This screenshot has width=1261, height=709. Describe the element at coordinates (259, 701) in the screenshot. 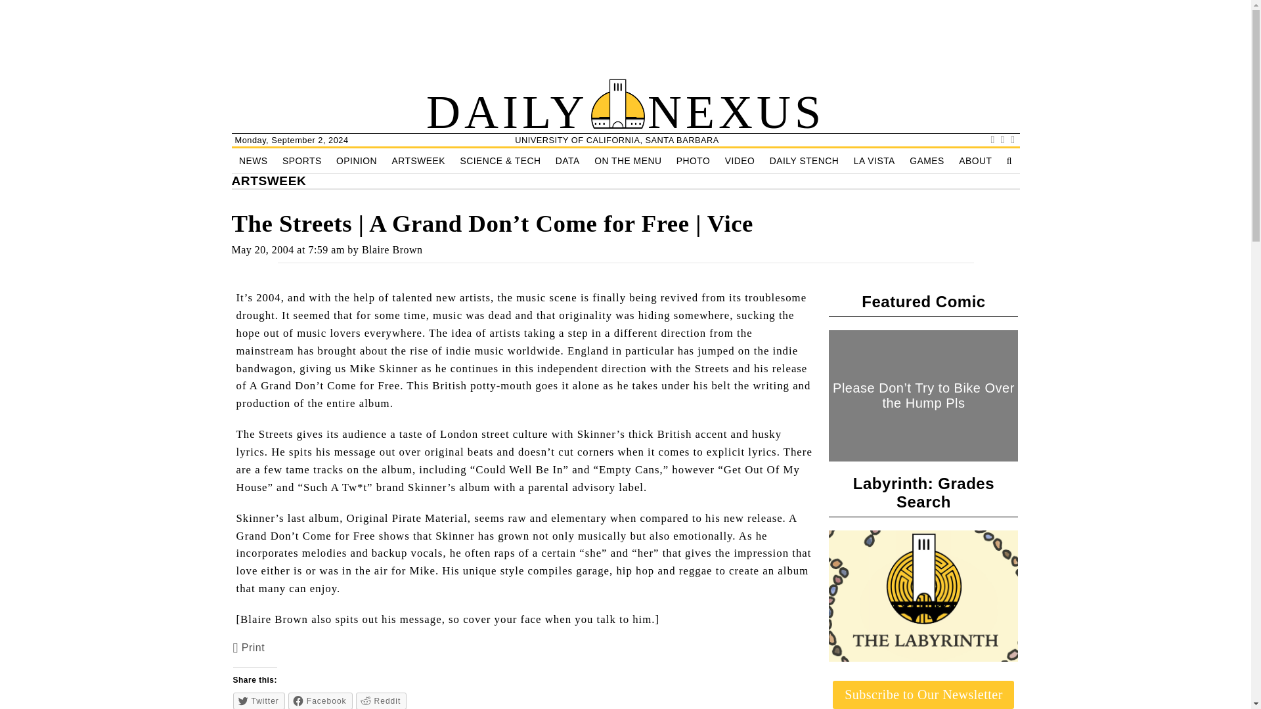

I see `Click to share on Twitter` at that location.